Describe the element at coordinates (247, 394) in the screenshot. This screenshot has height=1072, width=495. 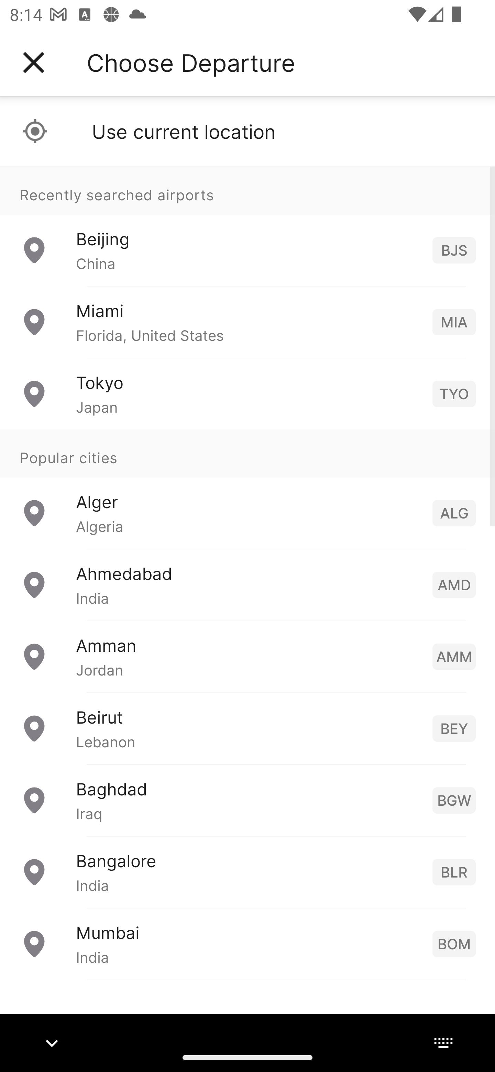
I see `Tokyo Japan TYO` at that location.